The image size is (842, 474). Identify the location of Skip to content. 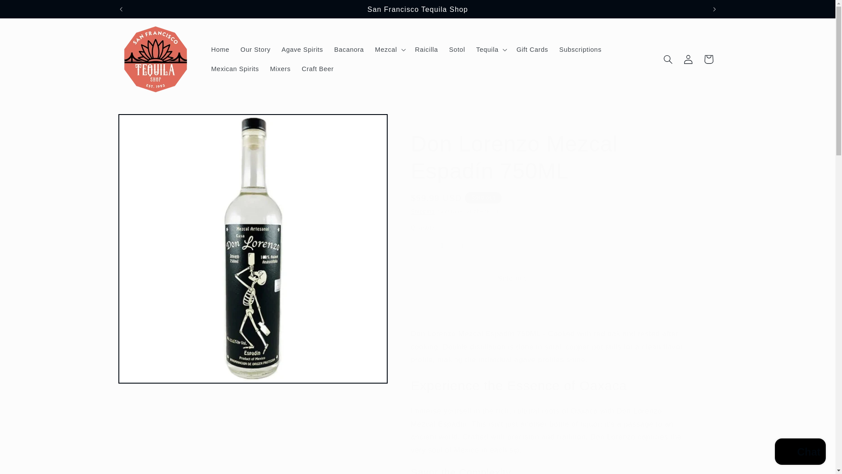
(28, 11).